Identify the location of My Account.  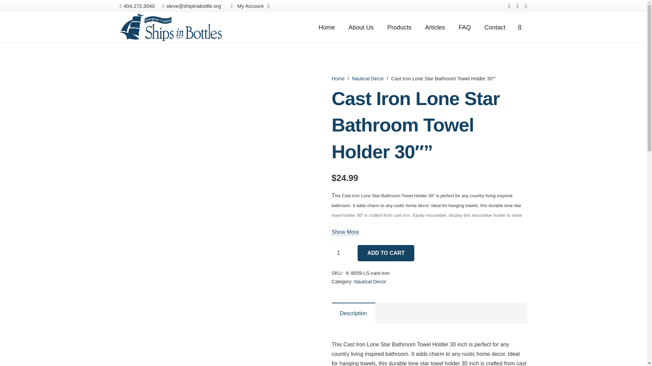
(249, 6).